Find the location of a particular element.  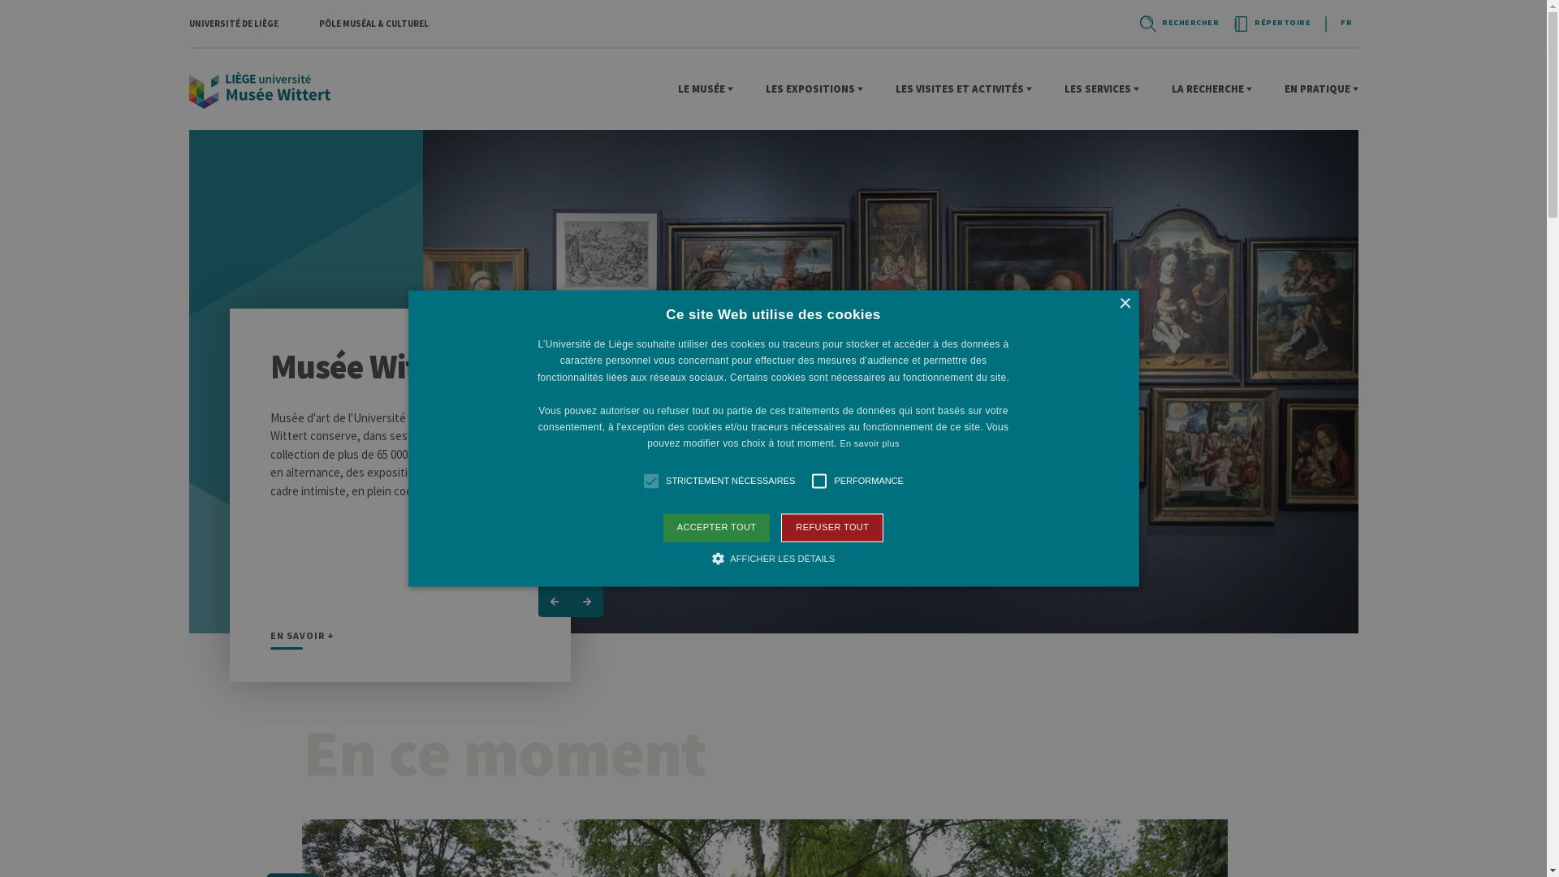

FR is located at coordinates (1346, 23).